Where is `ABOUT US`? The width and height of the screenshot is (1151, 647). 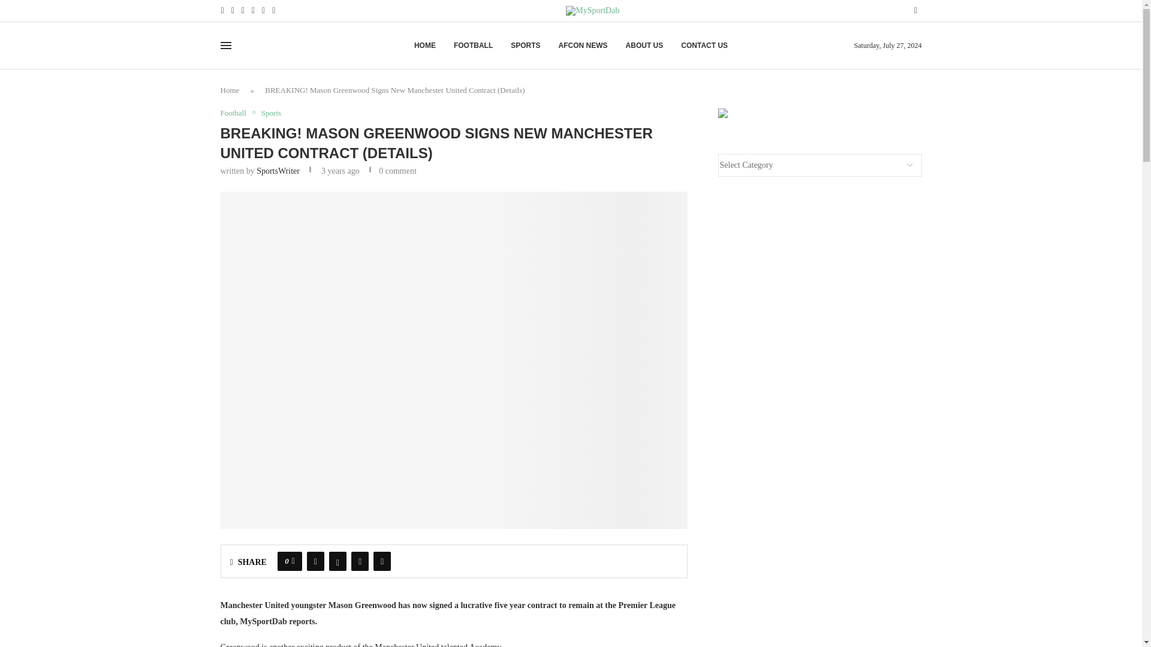
ABOUT US is located at coordinates (645, 46).